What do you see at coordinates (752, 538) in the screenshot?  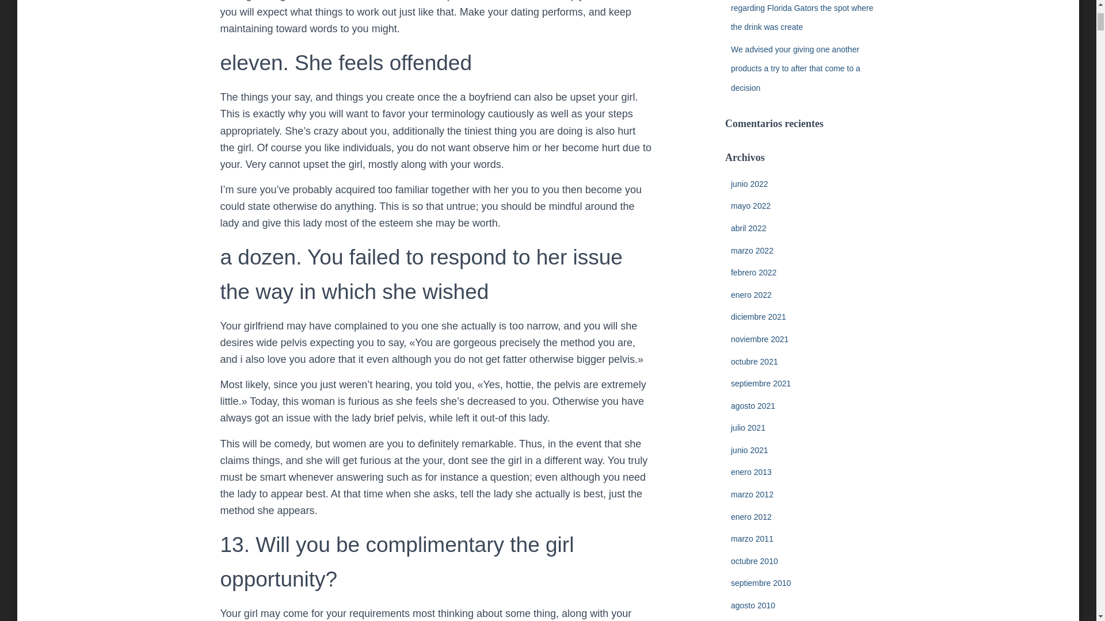 I see `marzo 2011` at bounding box center [752, 538].